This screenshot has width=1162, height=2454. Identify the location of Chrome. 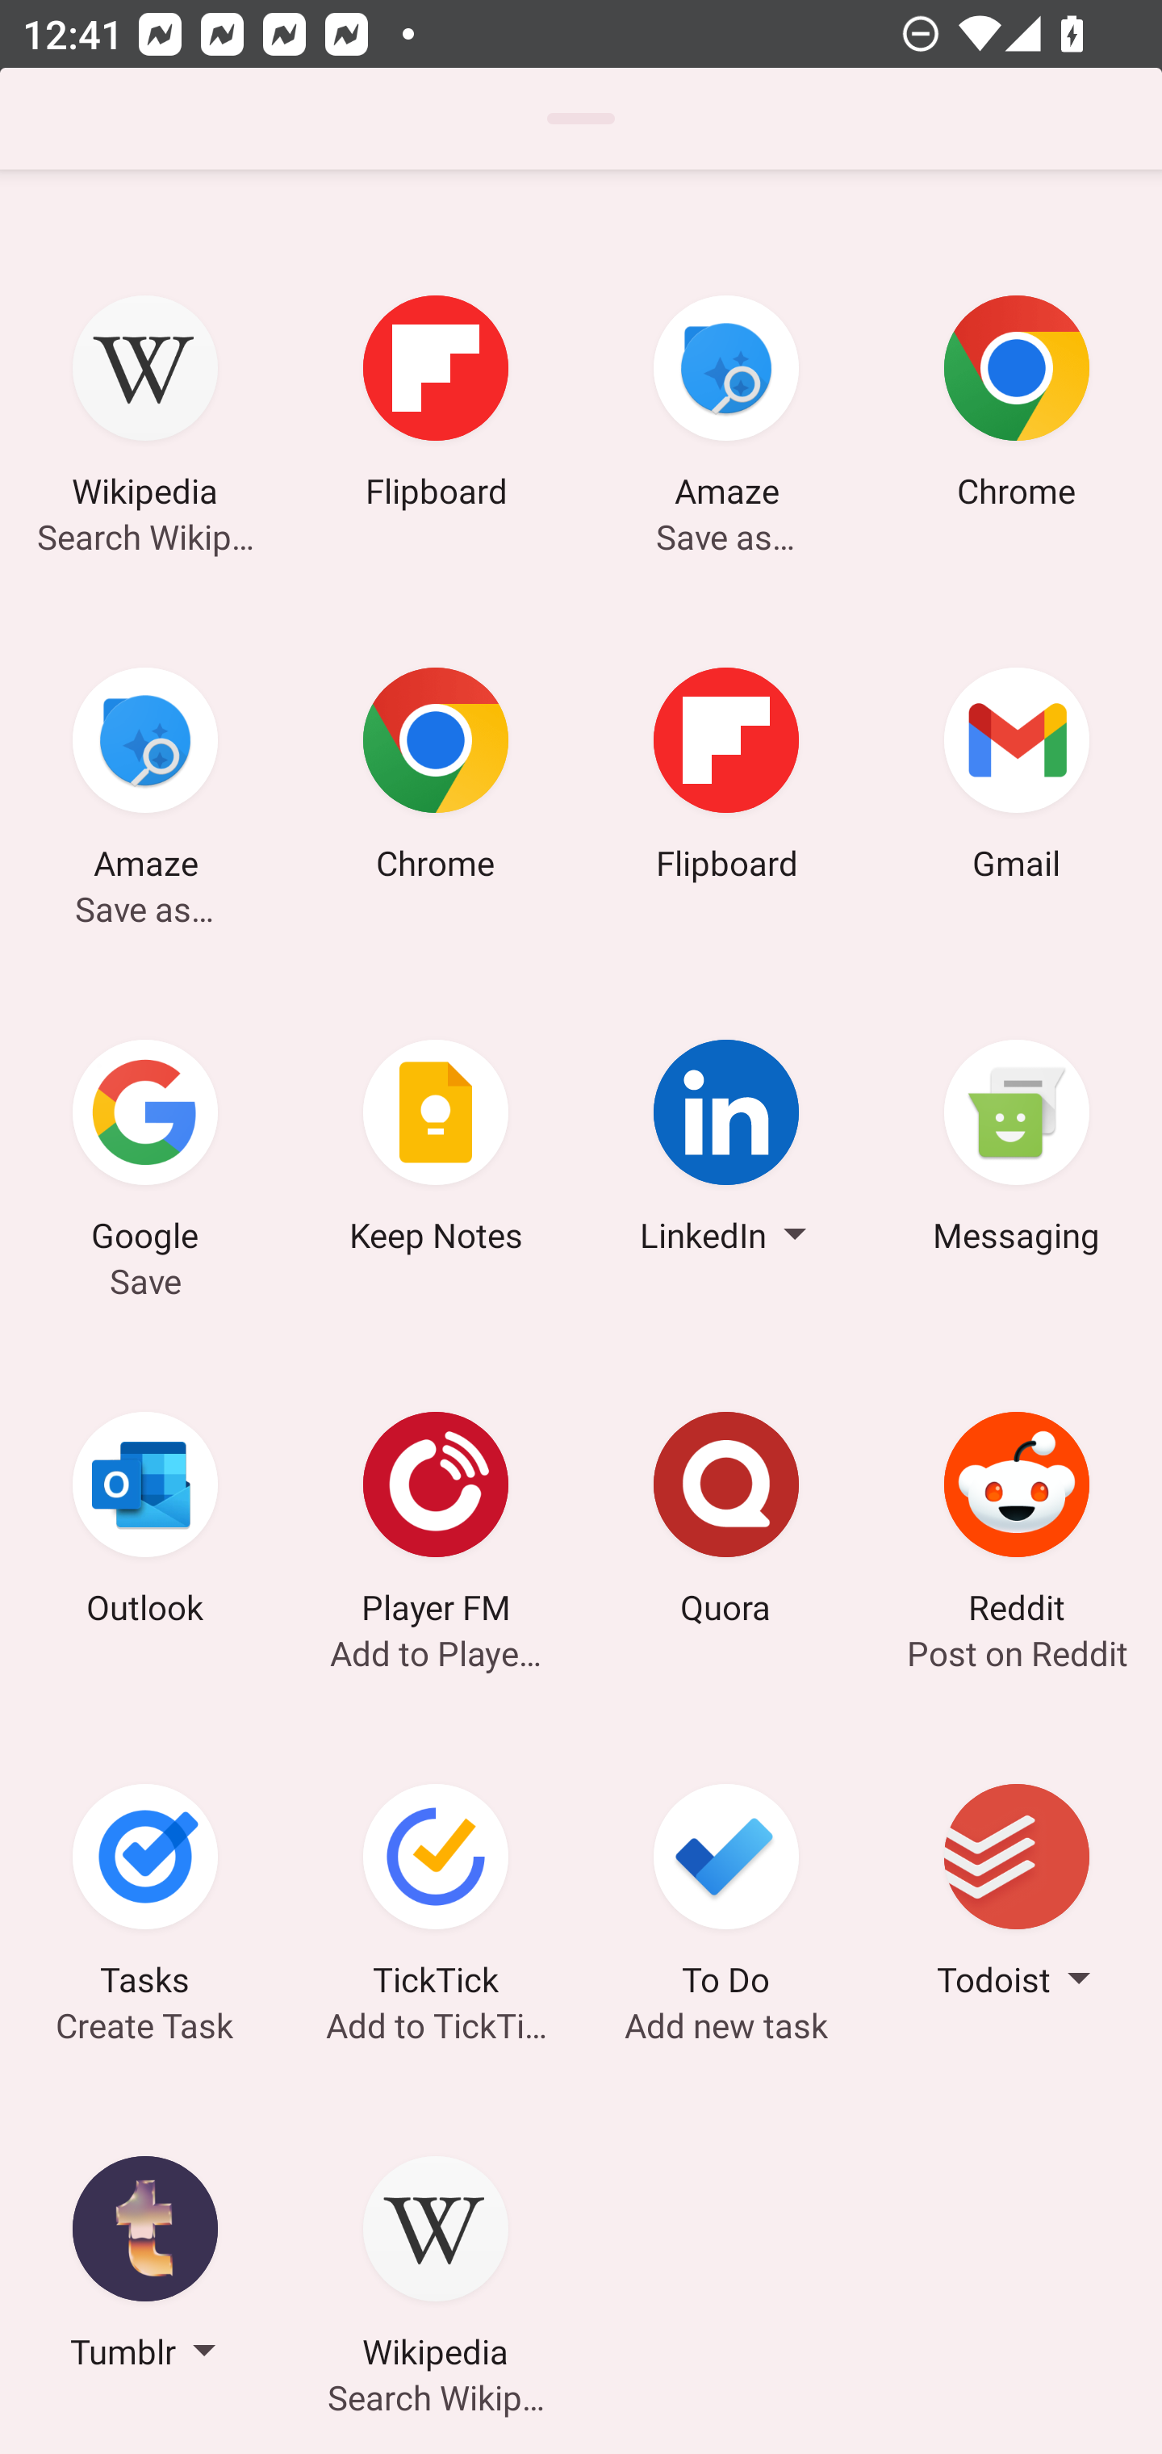
(436, 778).